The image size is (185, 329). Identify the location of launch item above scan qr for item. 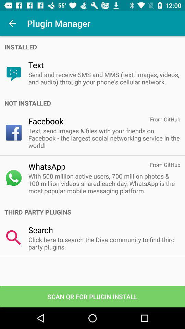
(104, 243).